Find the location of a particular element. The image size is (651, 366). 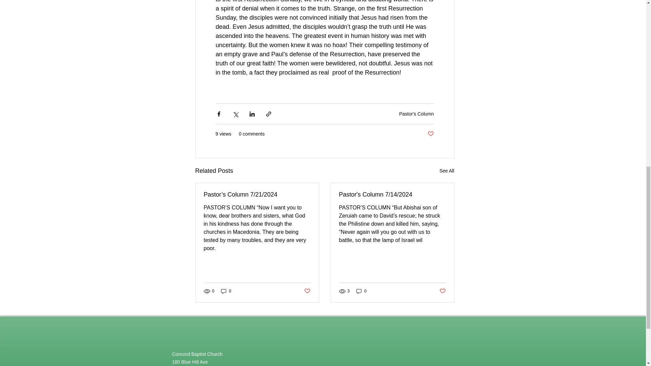

0 is located at coordinates (226, 291).